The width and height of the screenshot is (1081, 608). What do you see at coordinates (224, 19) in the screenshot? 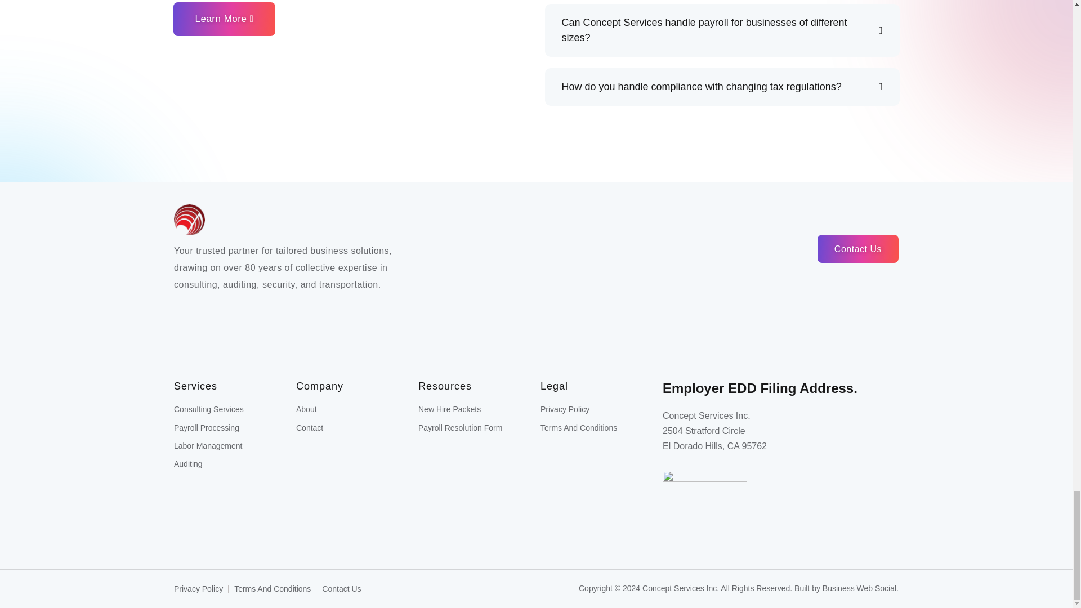
I see `Learn More` at bounding box center [224, 19].